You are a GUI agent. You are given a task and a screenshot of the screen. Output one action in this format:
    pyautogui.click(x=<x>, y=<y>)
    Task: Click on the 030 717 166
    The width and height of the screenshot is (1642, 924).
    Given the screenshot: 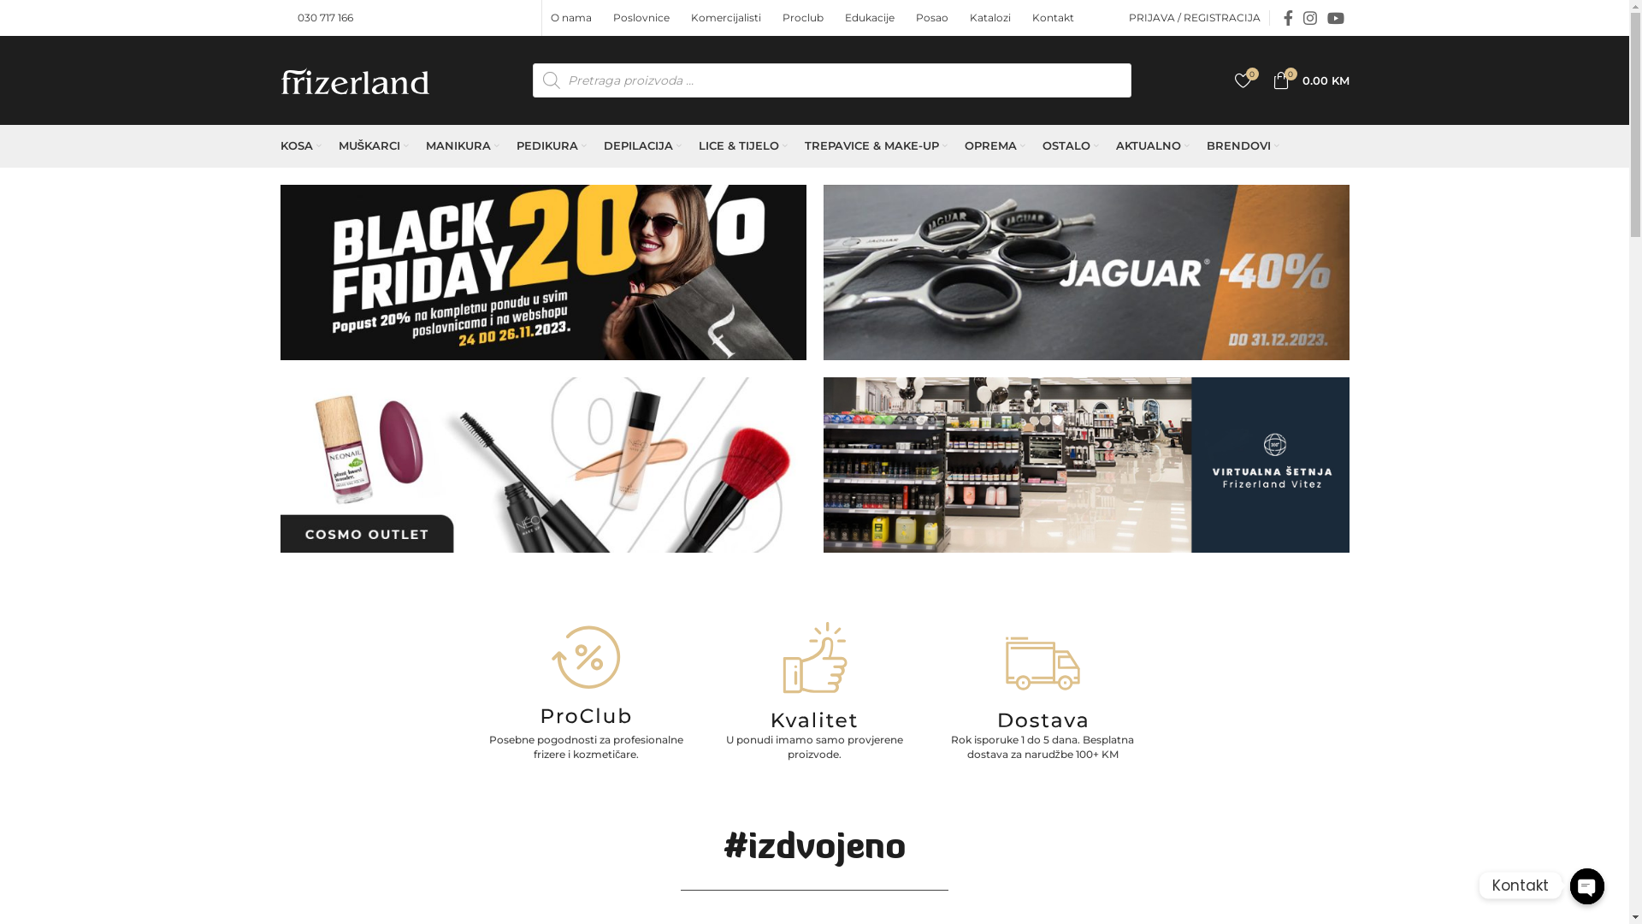 What is the action you would take?
    pyautogui.click(x=325, y=17)
    